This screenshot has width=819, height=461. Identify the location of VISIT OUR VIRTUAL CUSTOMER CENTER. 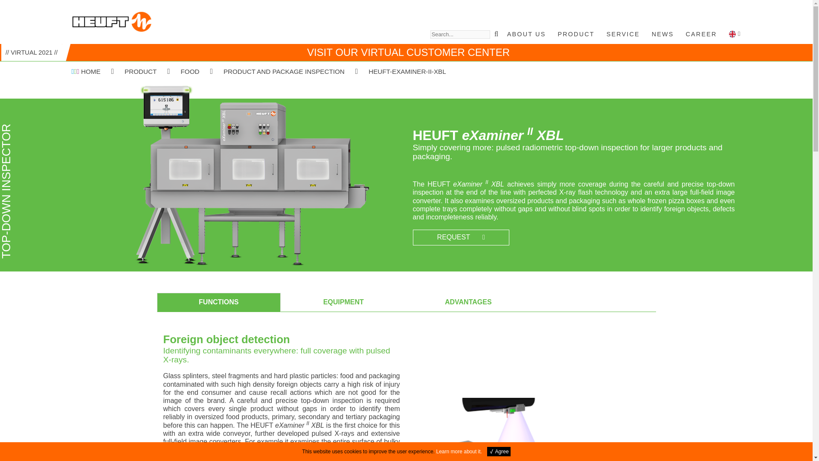
(408, 52).